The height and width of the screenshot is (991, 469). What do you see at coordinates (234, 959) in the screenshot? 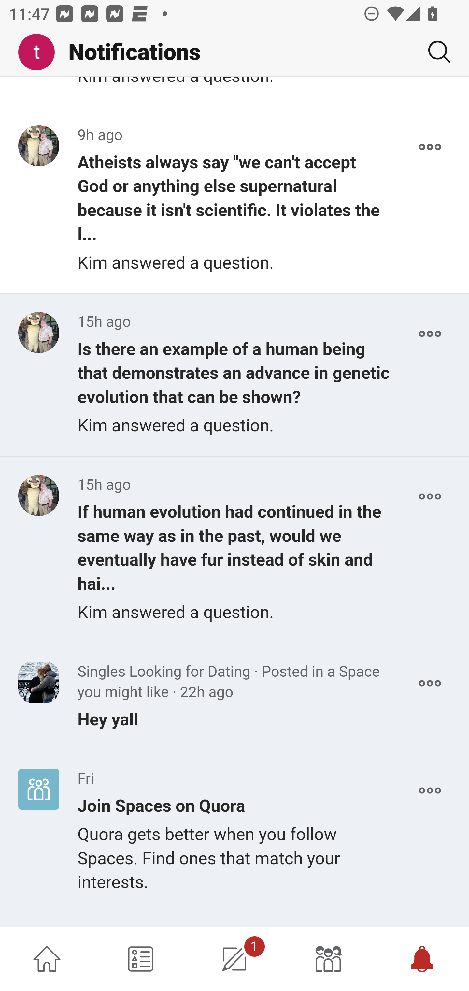
I see `1` at bounding box center [234, 959].